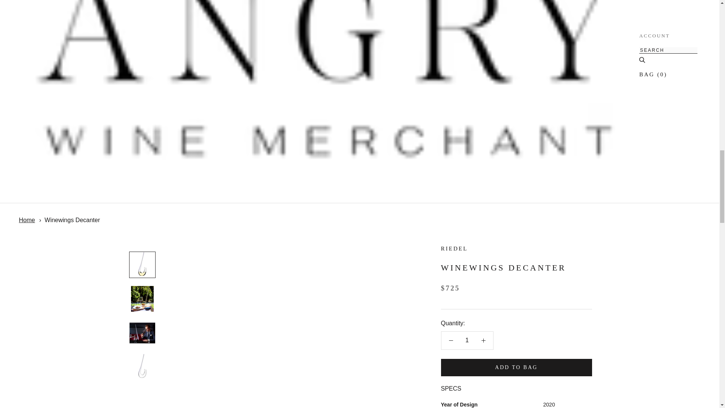  I want to click on Home, so click(26, 220).